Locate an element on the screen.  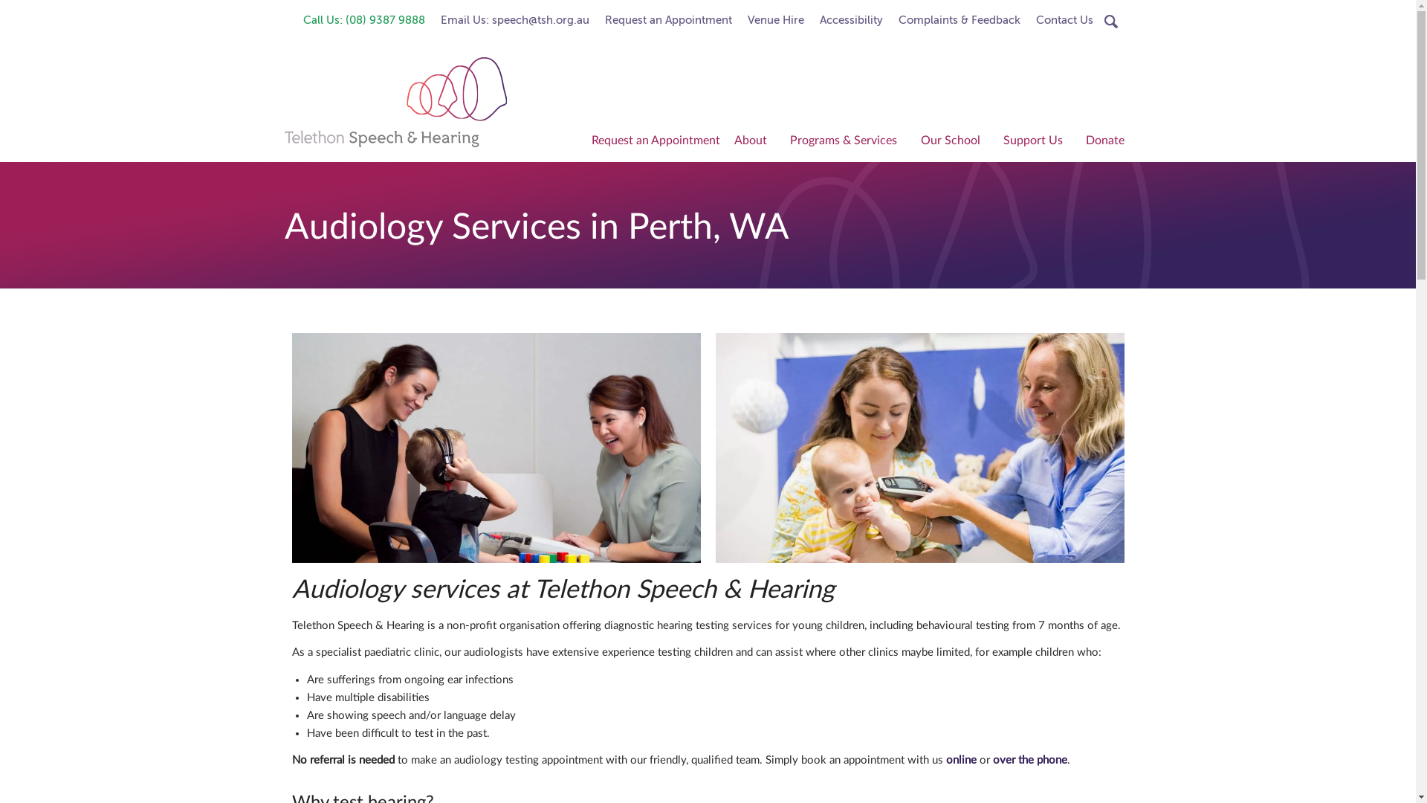
Fee Relief is located at coordinates (954, 290).